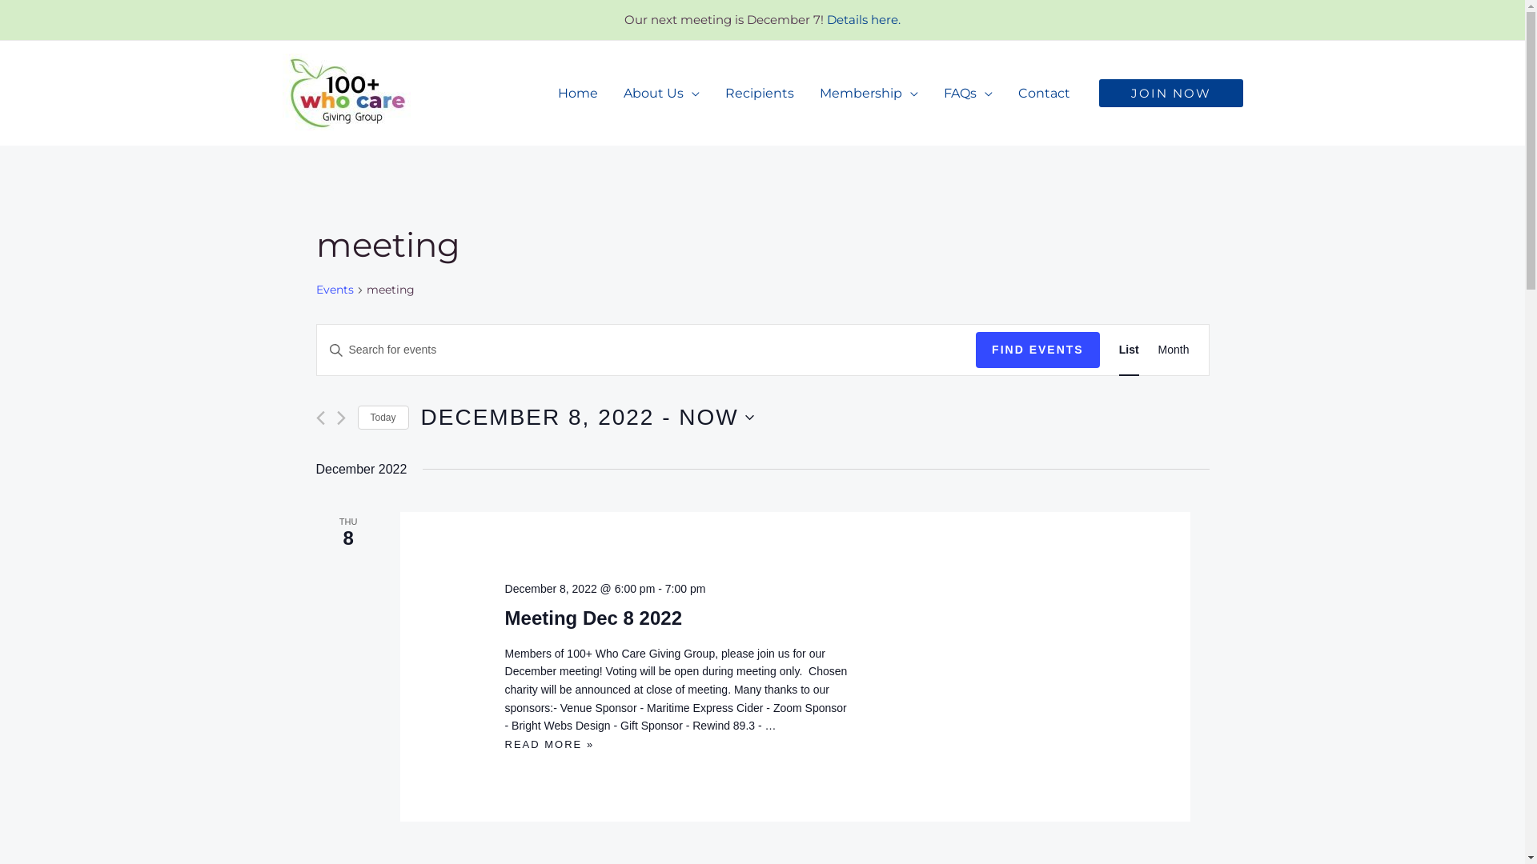 This screenshot has height=864, width=1537. What do you see at coordinates (967, 94) in the screenshot?
I see `FAQs` at bounding box center [967, 94].